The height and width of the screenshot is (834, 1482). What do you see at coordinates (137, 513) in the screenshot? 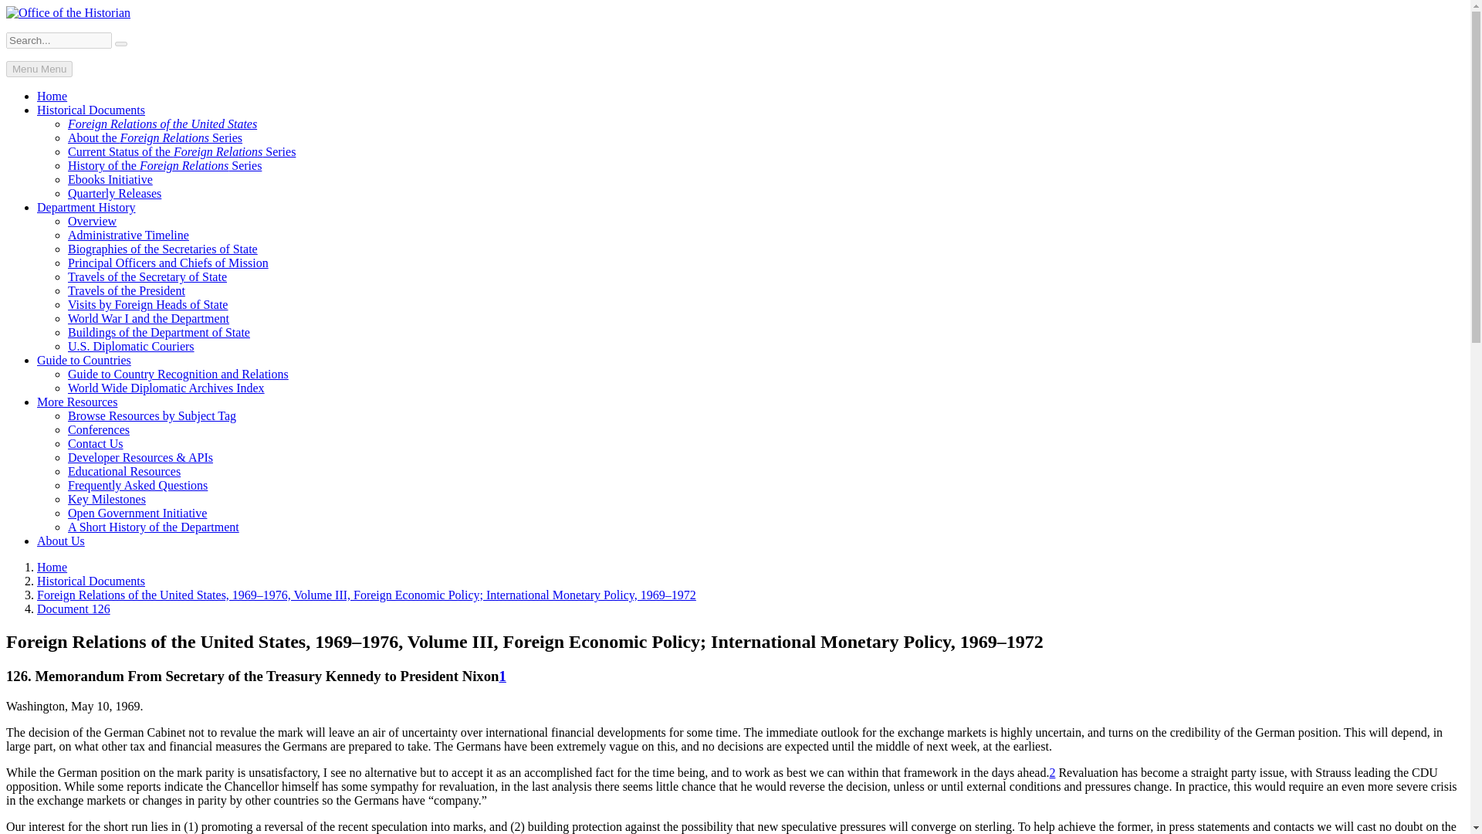
I see `Open Government Initiative` at bounding box center [137, 513].